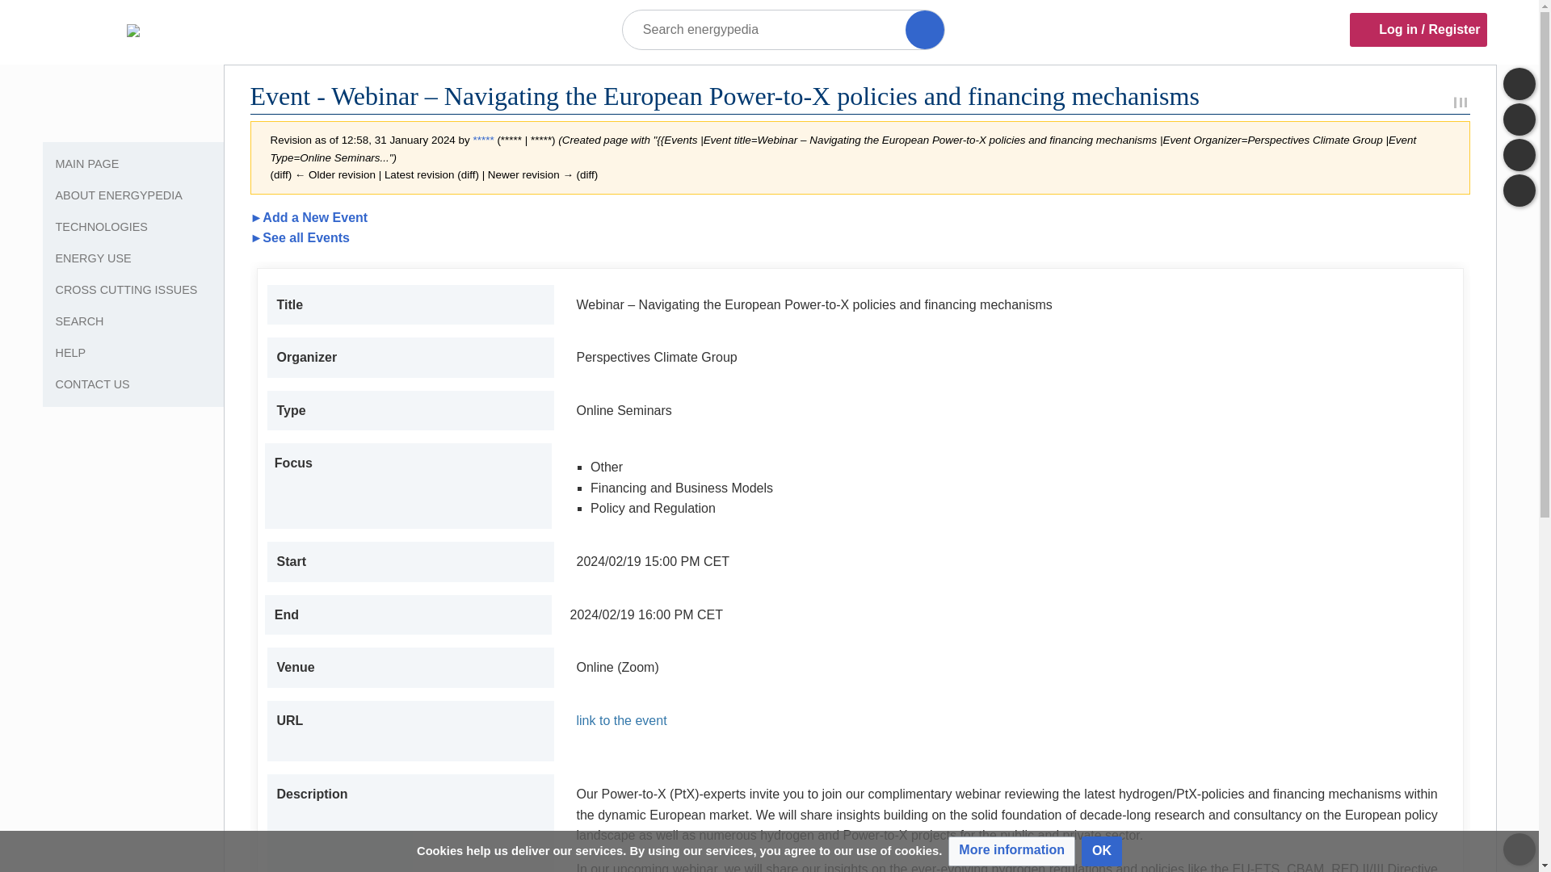 The image size is (1551, 872). Describe the element at coordinates (925, 29) in the screenshot. I see `Title` at that location.